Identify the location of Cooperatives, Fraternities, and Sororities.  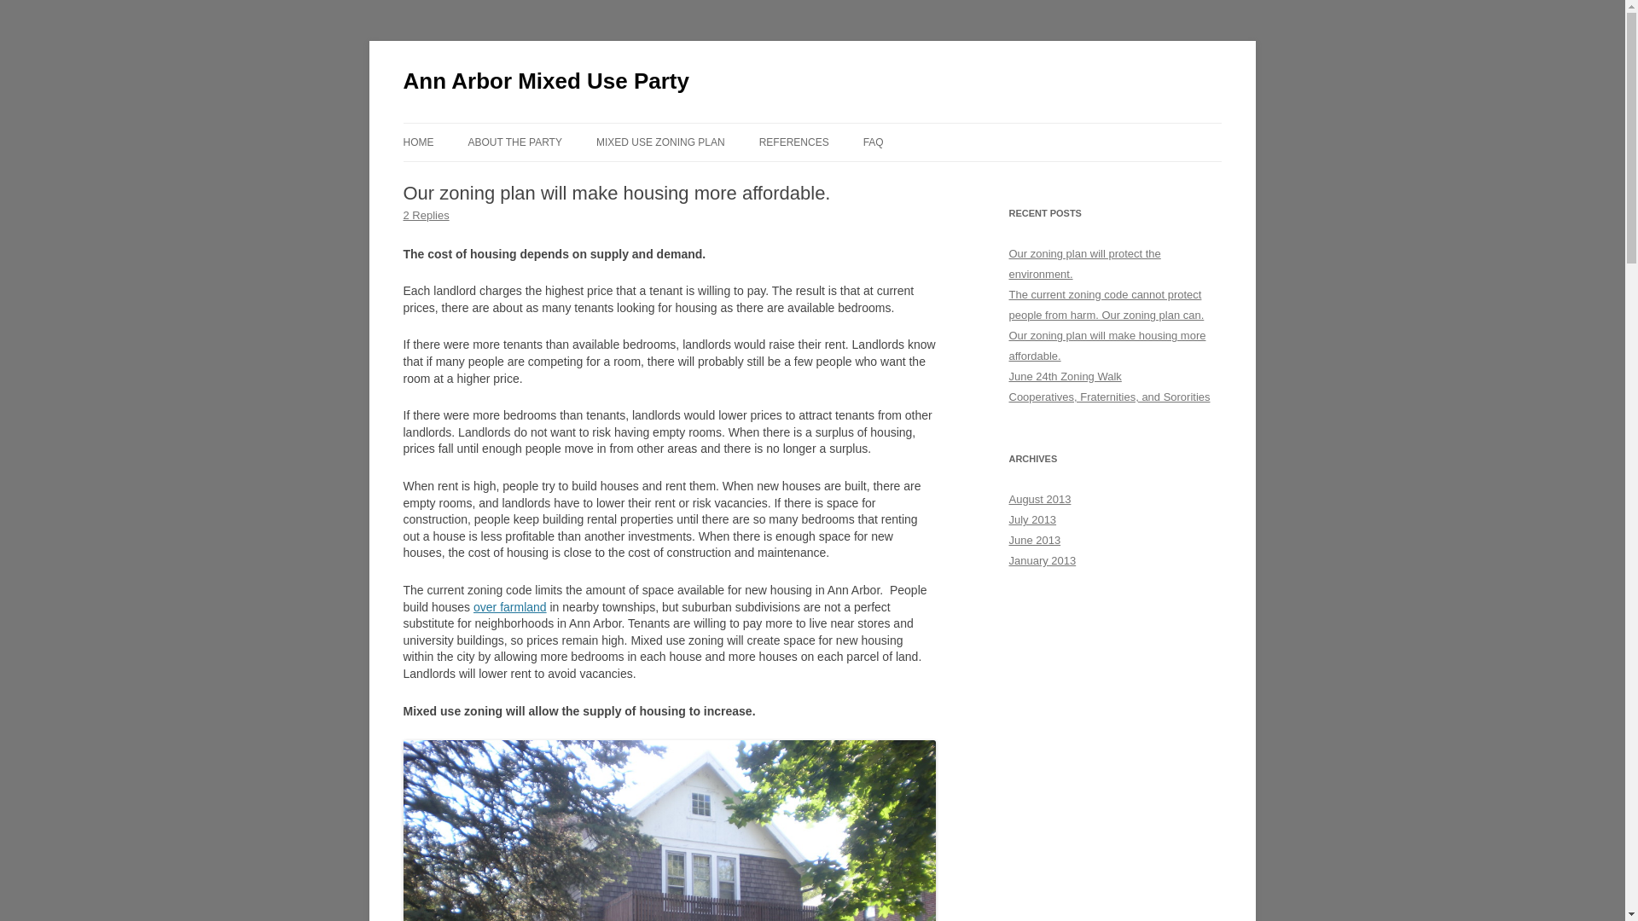
(1109, 397).